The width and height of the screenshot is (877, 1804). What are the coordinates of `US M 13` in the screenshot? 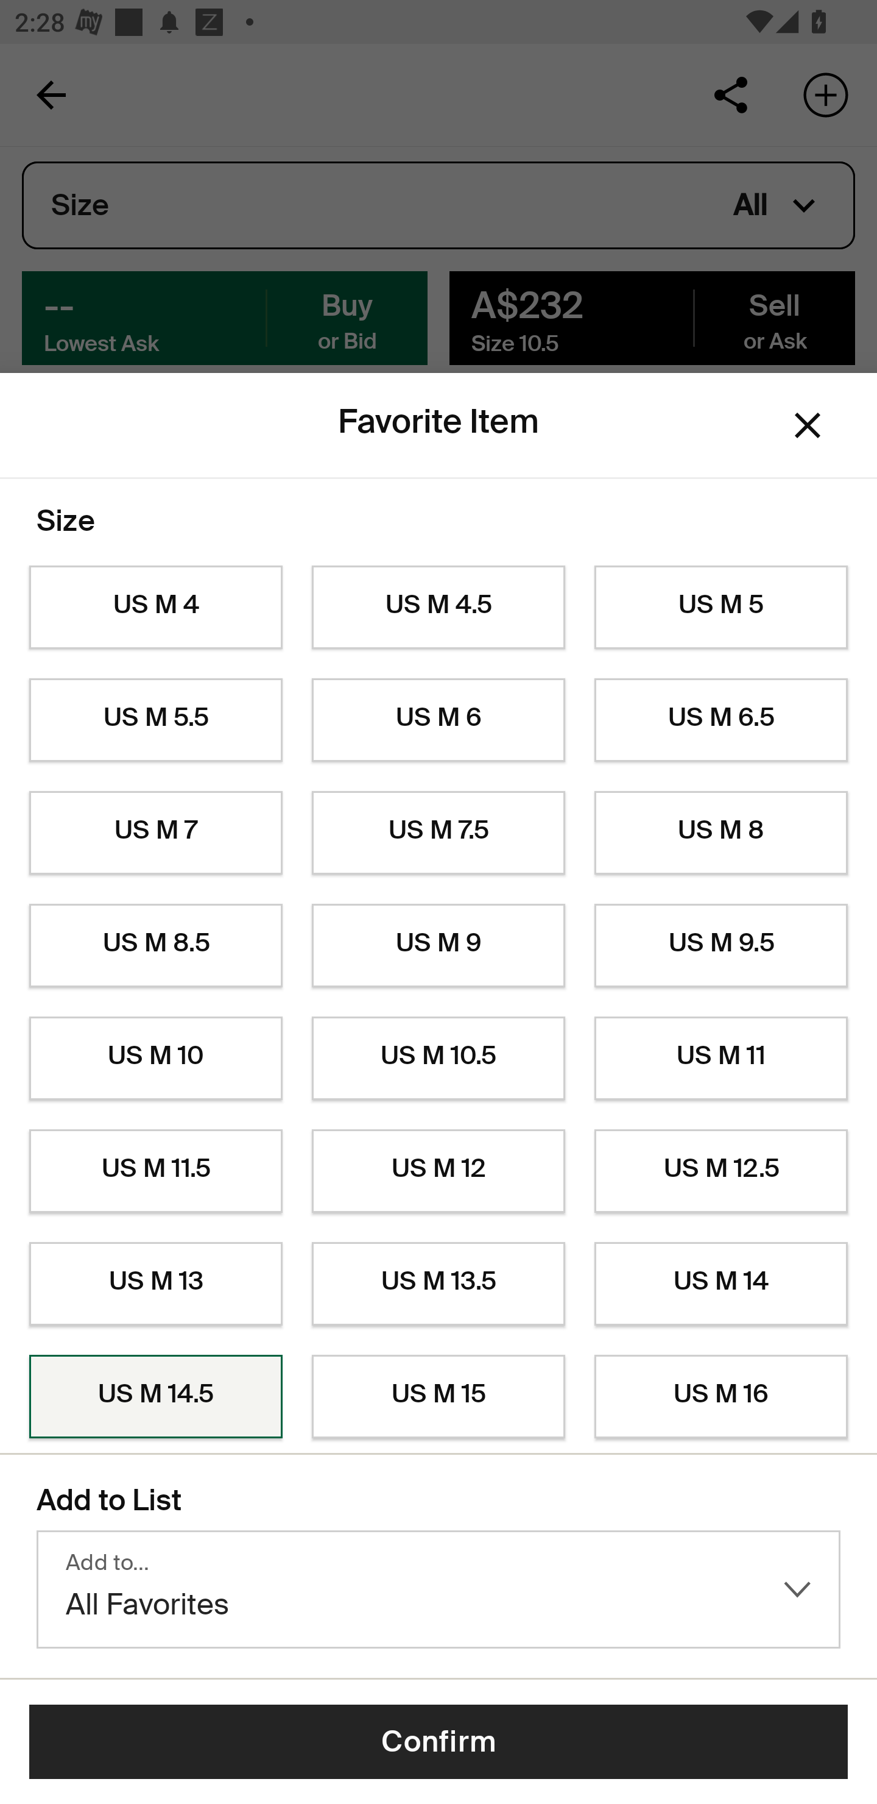 It's located at (155, 1284).